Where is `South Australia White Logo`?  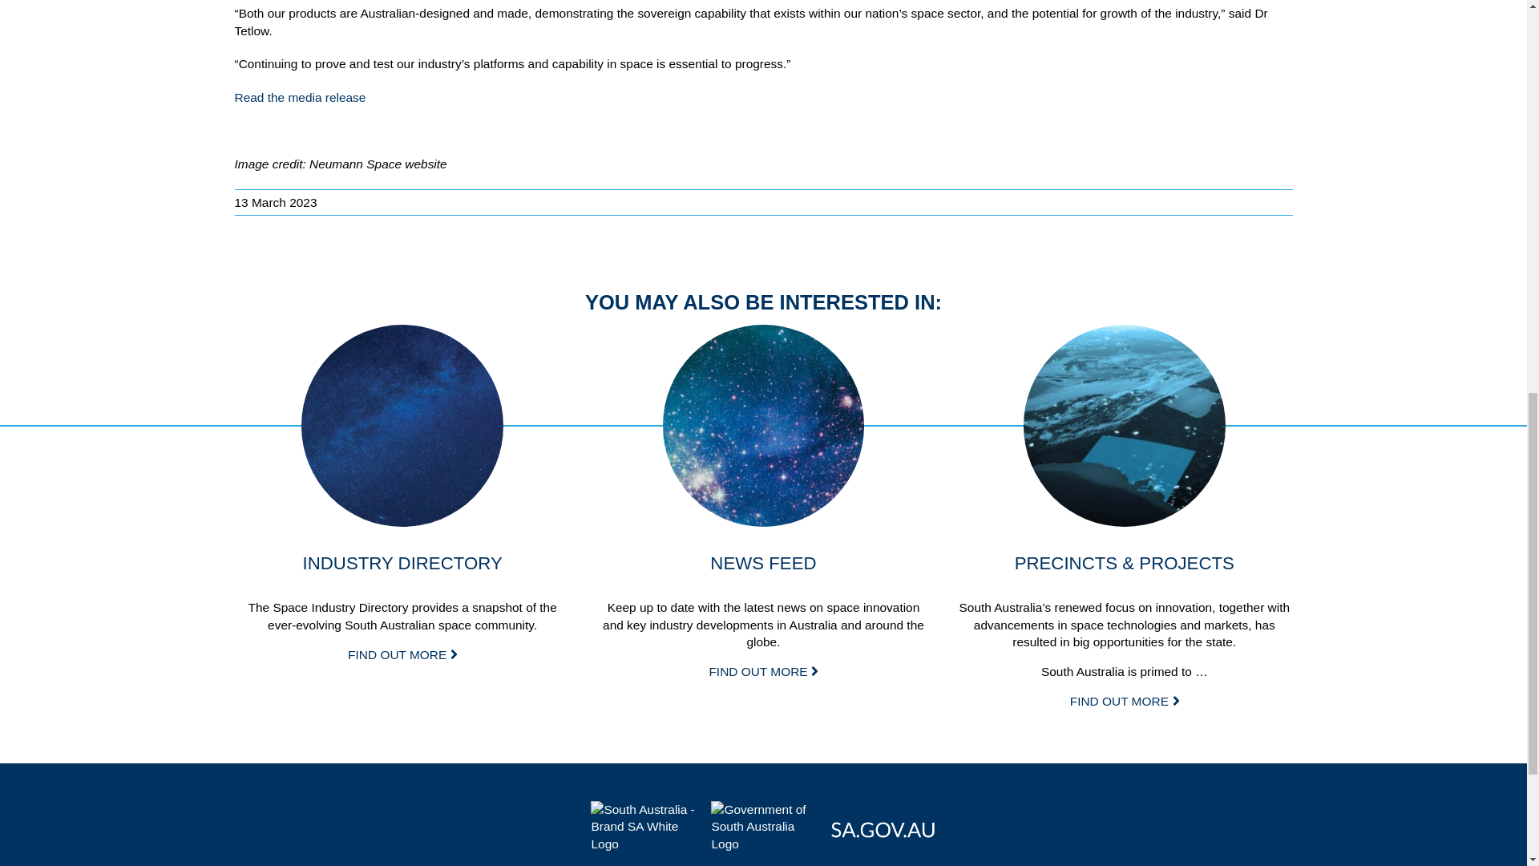 South Australia White Logo is located at coordinates (643, 827).